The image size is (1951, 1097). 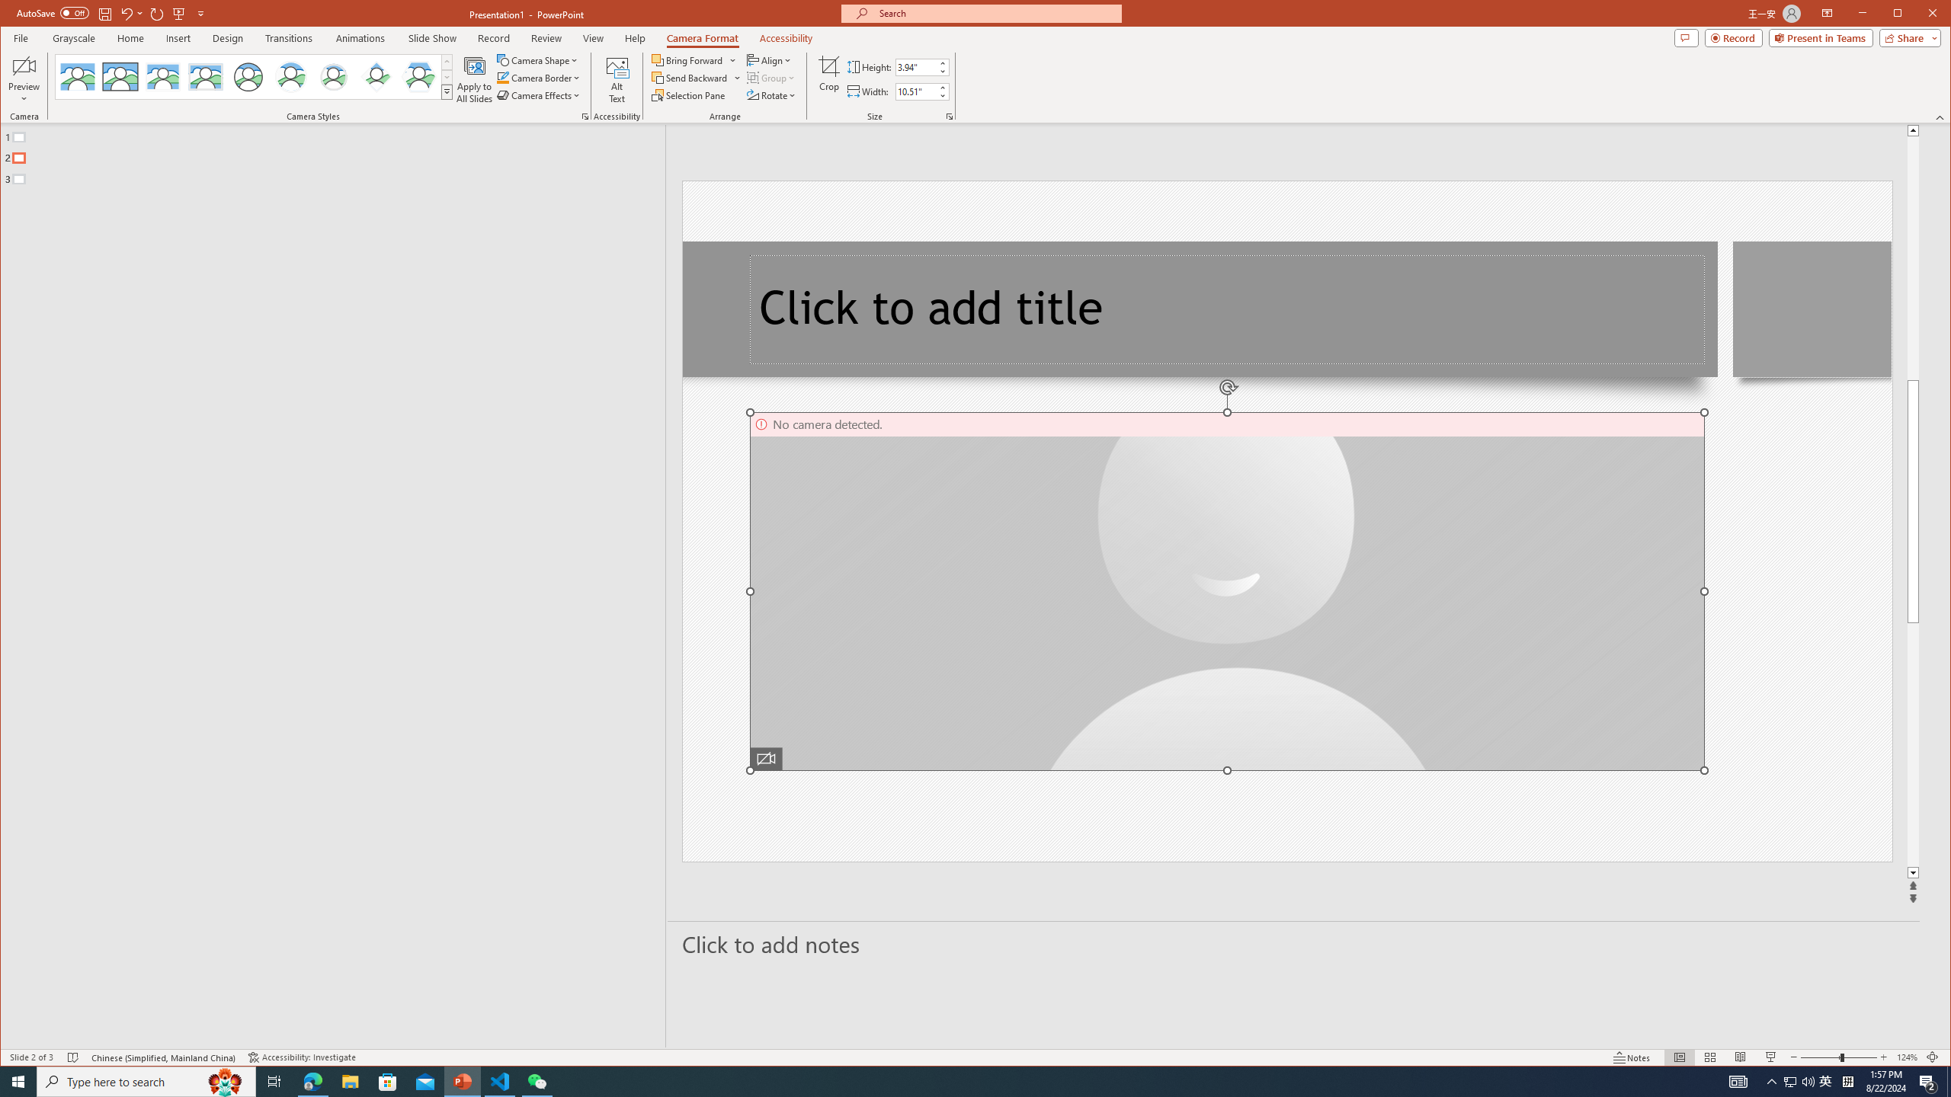 What do you see at coordinates (163, 77) in the screenshot?
I see `Center Shadow Rectangle` at bounding box center [163, 77].